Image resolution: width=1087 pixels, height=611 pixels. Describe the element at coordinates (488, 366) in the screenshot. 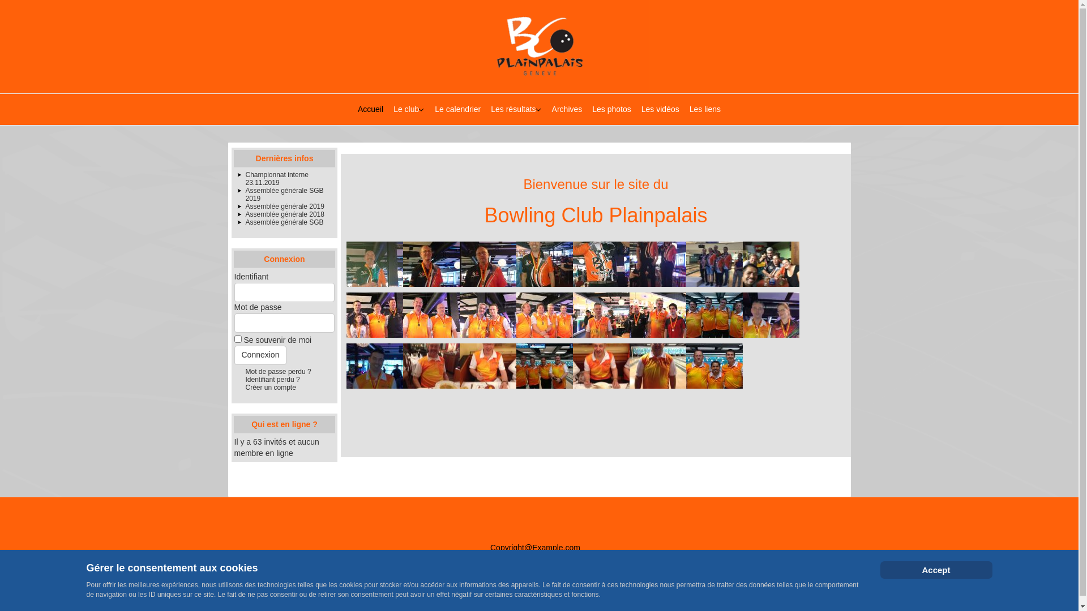

I see `You are viewing the image with filename u19.jpg` at that location.